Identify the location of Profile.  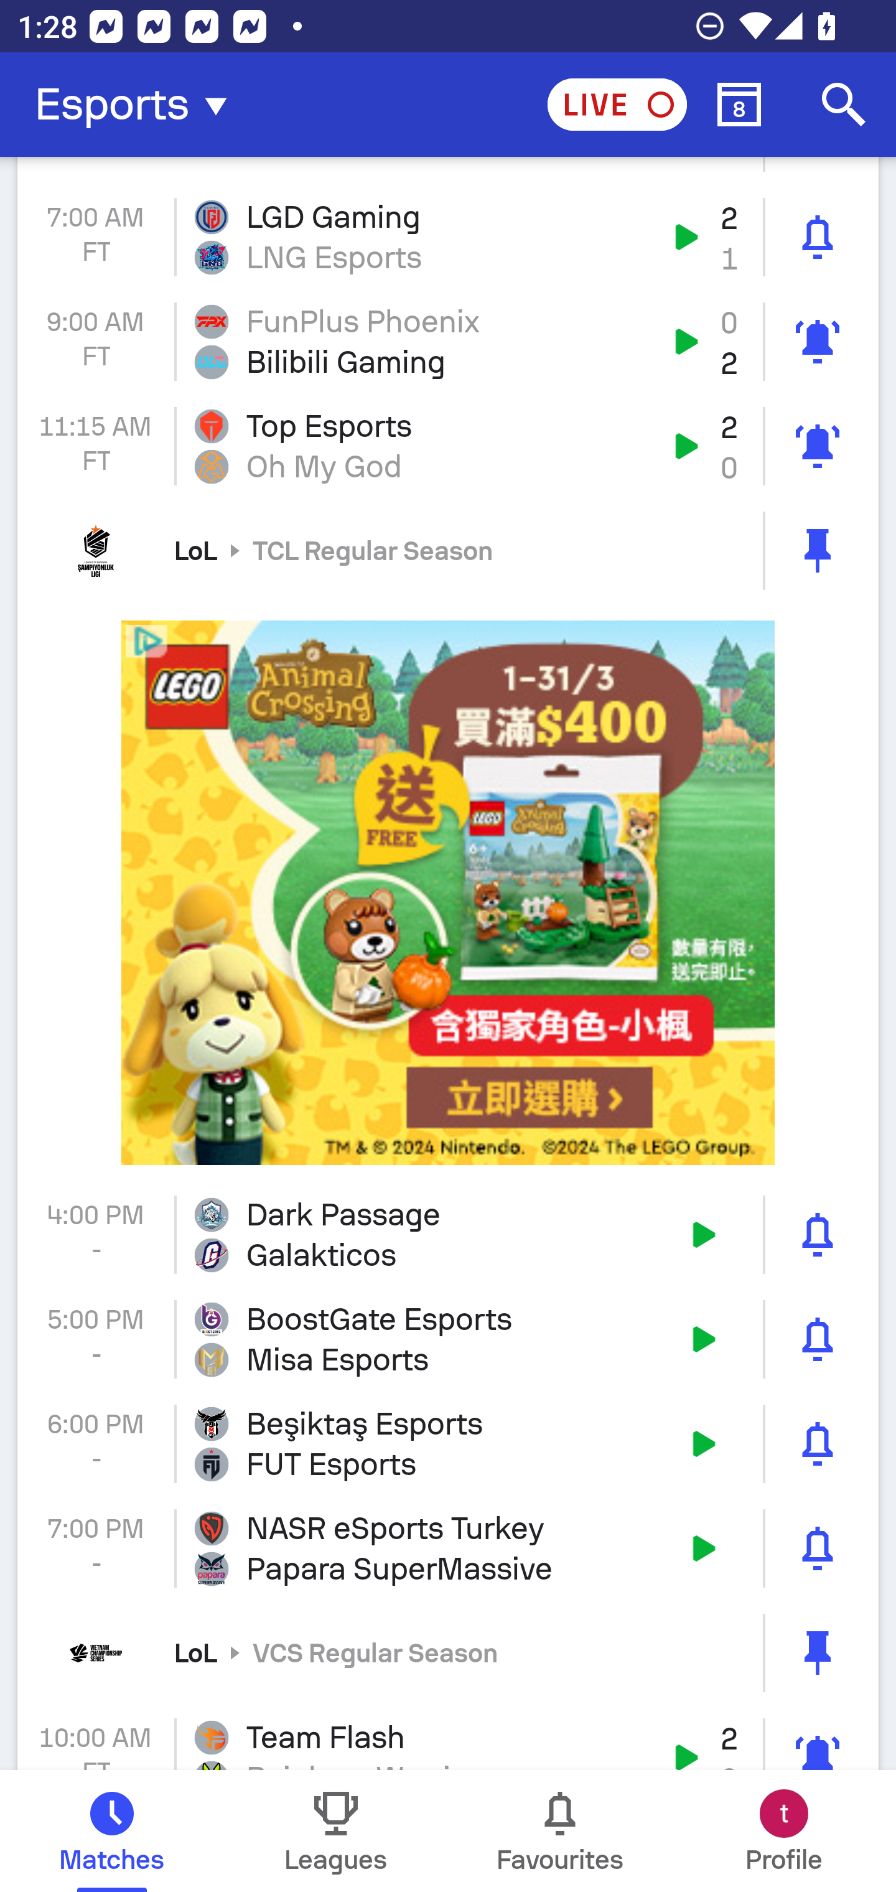
(784, 1831).